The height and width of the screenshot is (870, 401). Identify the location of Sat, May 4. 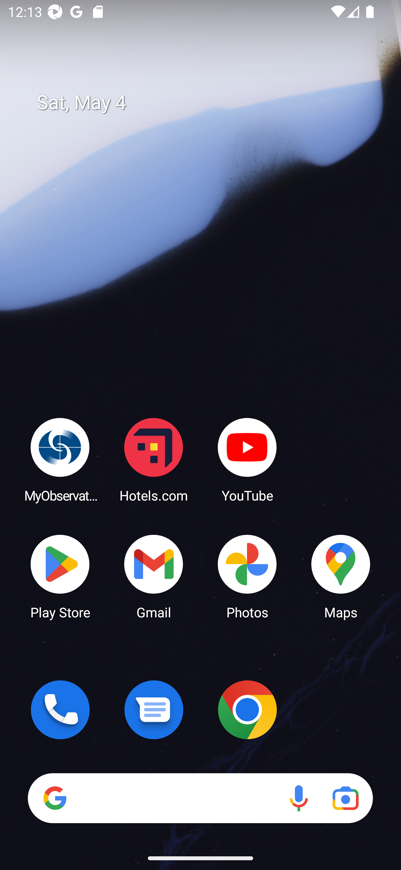
(208, 103).